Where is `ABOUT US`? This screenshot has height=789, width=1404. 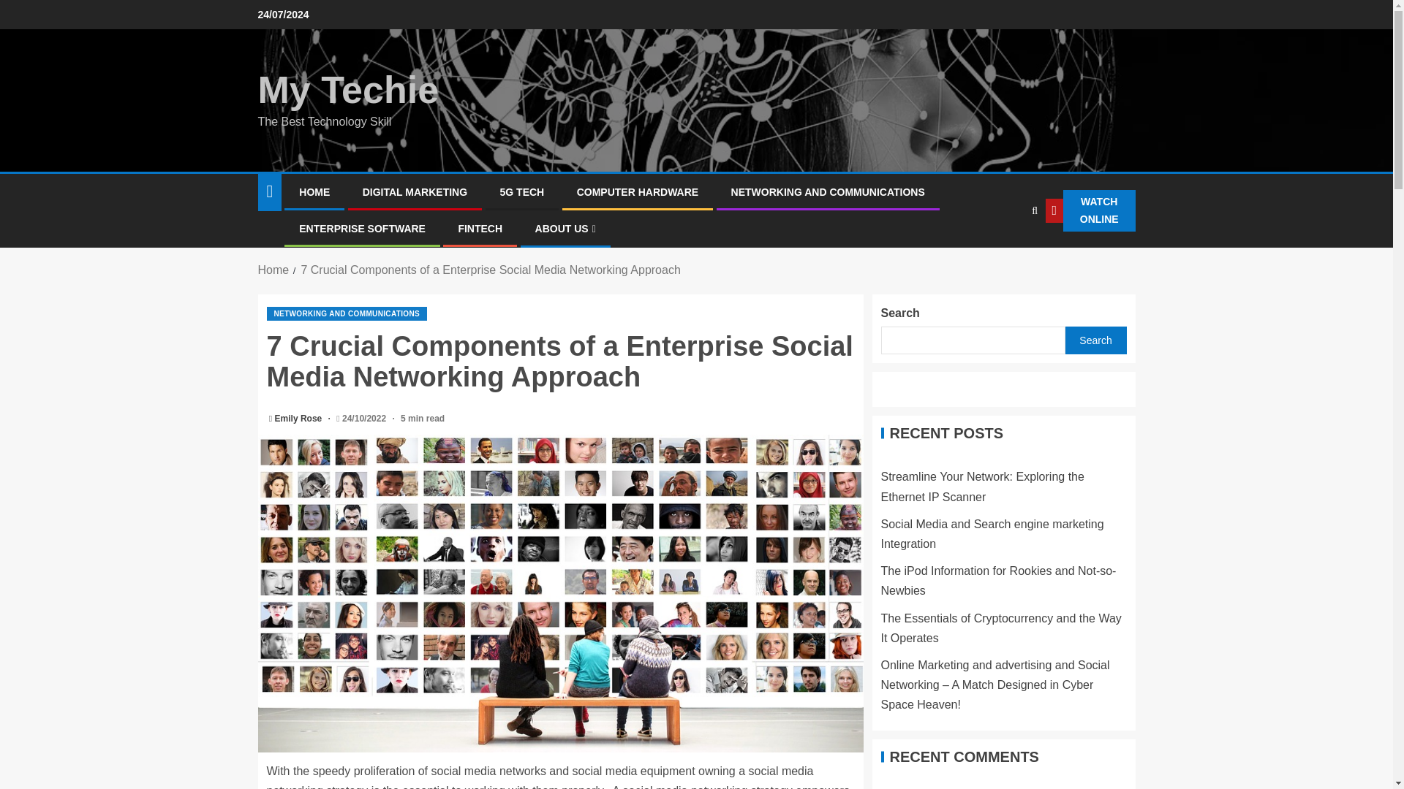
ABOUT US is located at coordinates (565, 228).